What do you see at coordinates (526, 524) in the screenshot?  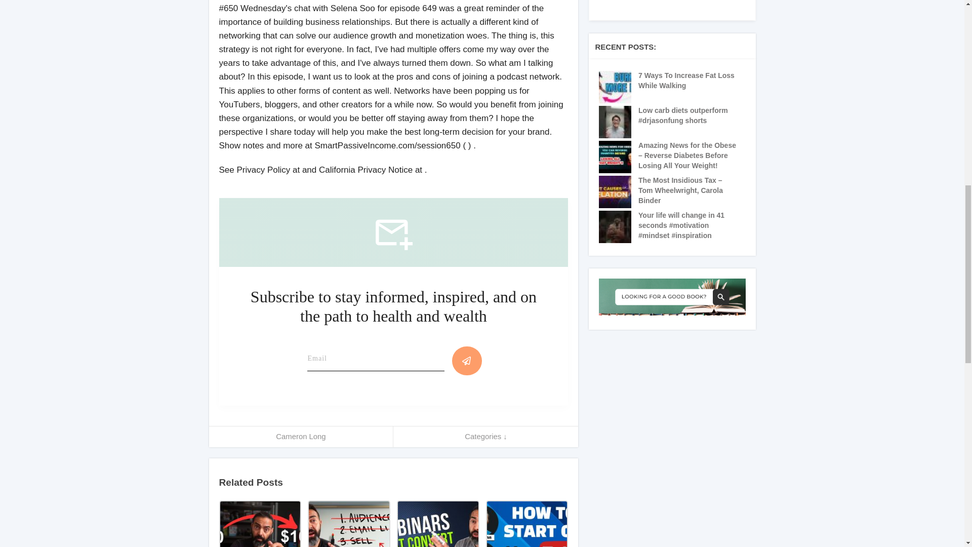 I see `If I Was Starting a YouTube Channel Today` at bounding box center [526, 524].